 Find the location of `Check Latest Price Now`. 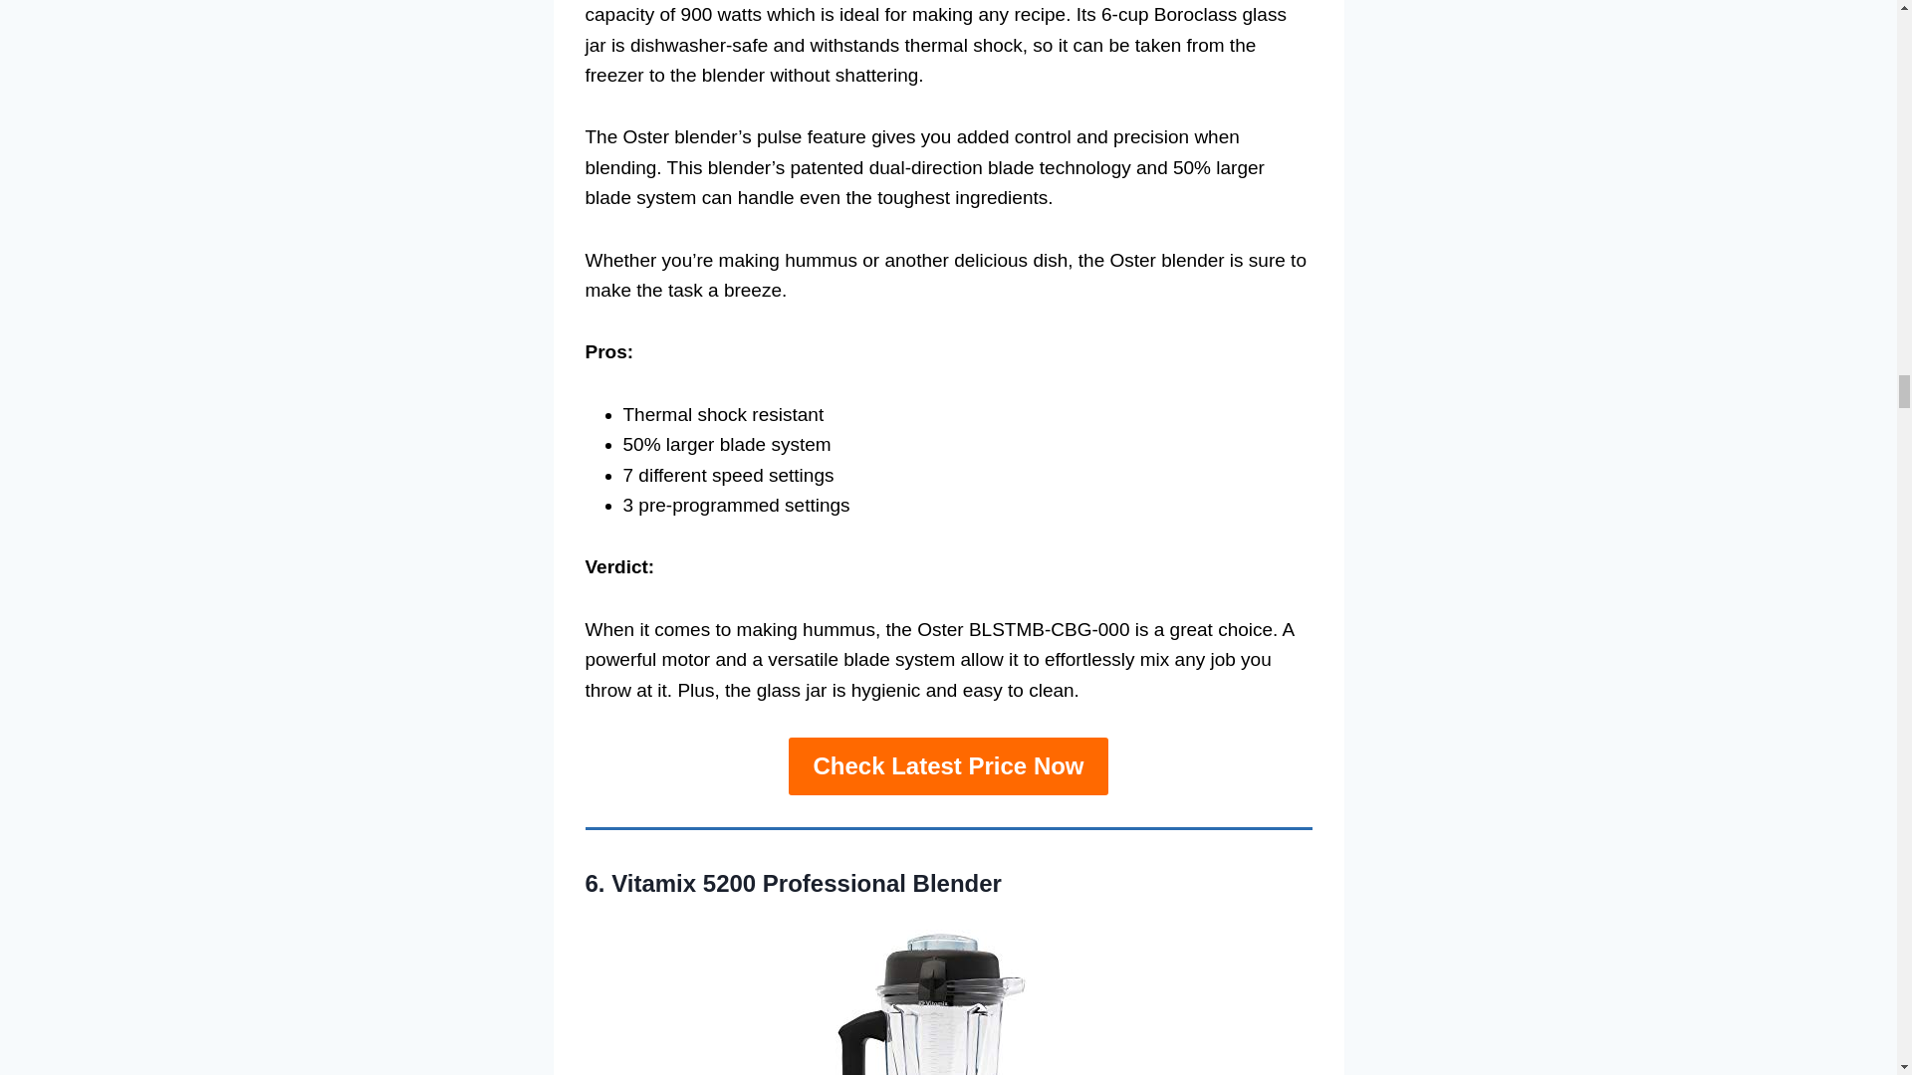

Check Latest Price Now is located at coordinates (947, 766).